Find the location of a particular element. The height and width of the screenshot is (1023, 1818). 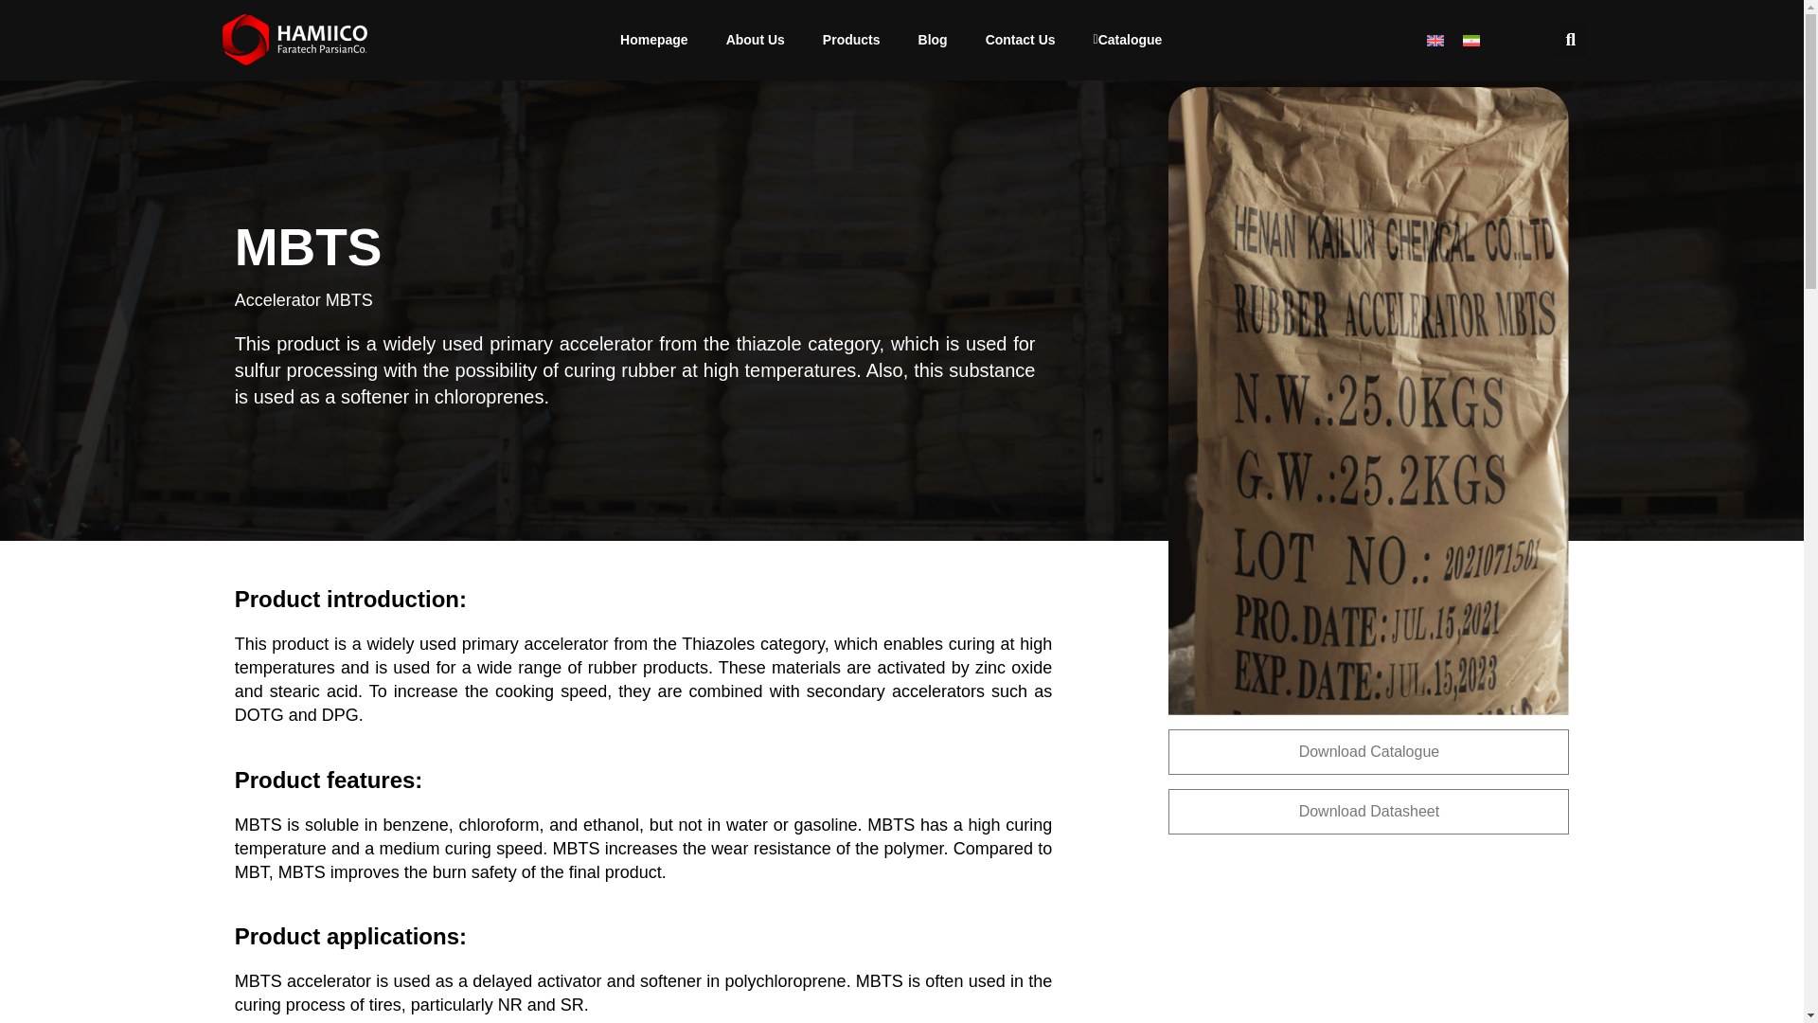

Products is located at coordinates (851, 40).